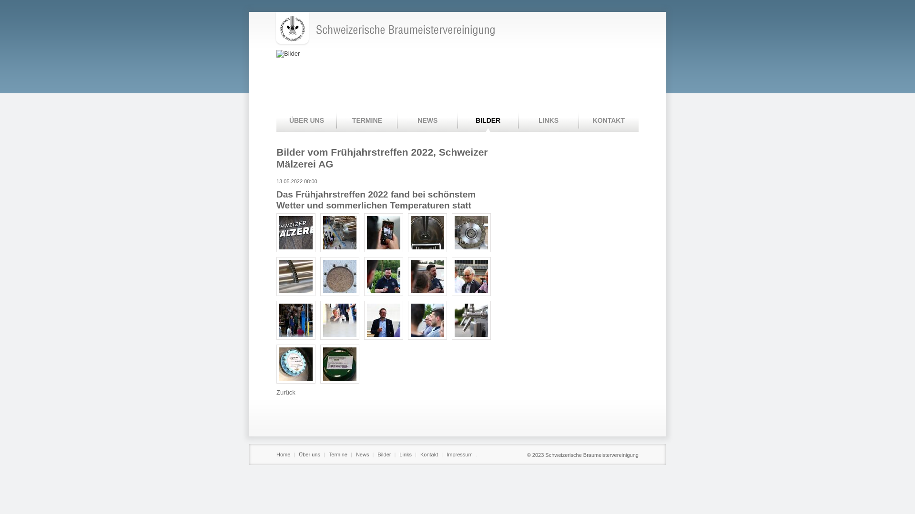 The width and height of the screenshot is (915, 514). Describe the element at coordinates (549, 121) in the screenshot. I see `LINKS` at that location.